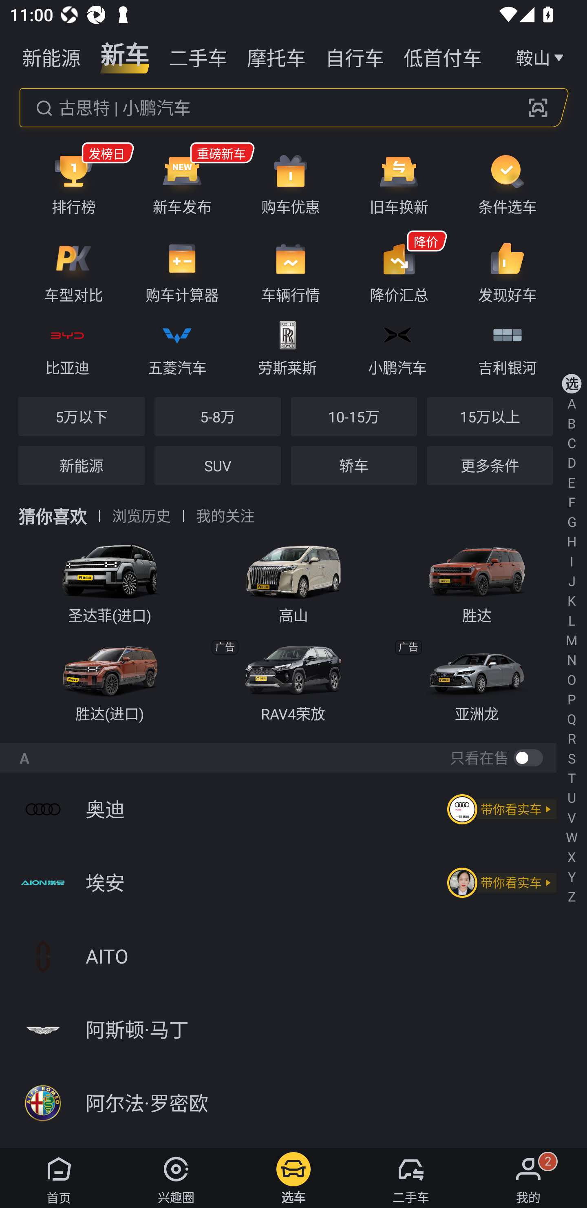 Image resolution: width=587 pixels, height=1208 pixels. Describe the element at coordinates (110, 679) in the screenshot. I see `胜达(进口)` at that location.